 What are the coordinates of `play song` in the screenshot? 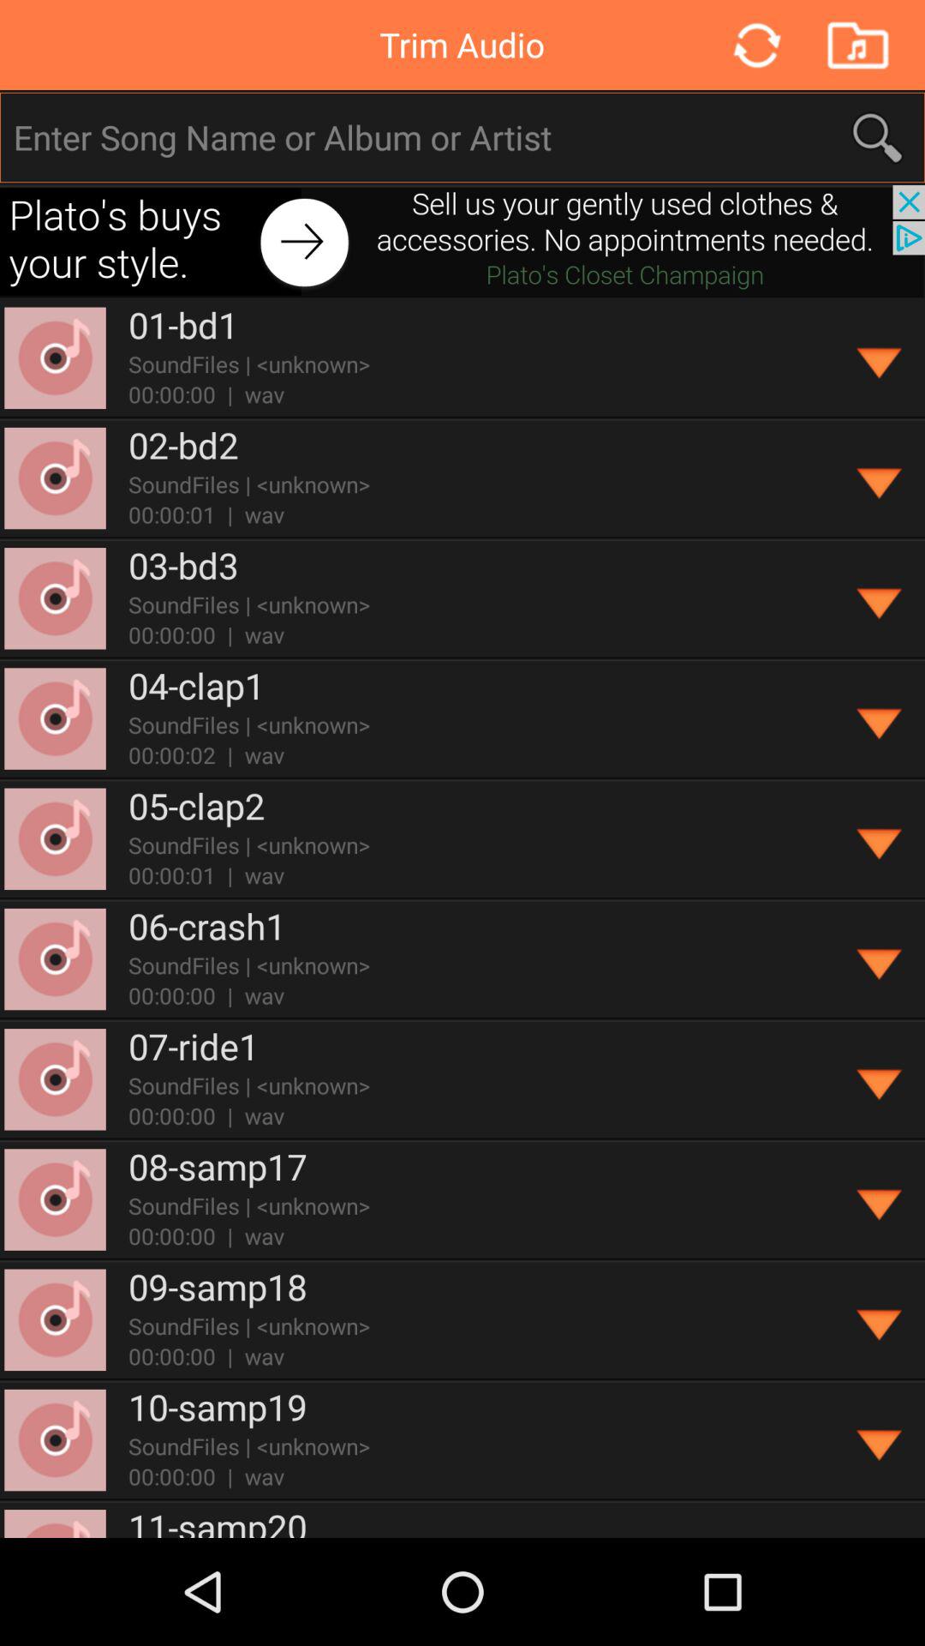 It's located at (880, 1440).